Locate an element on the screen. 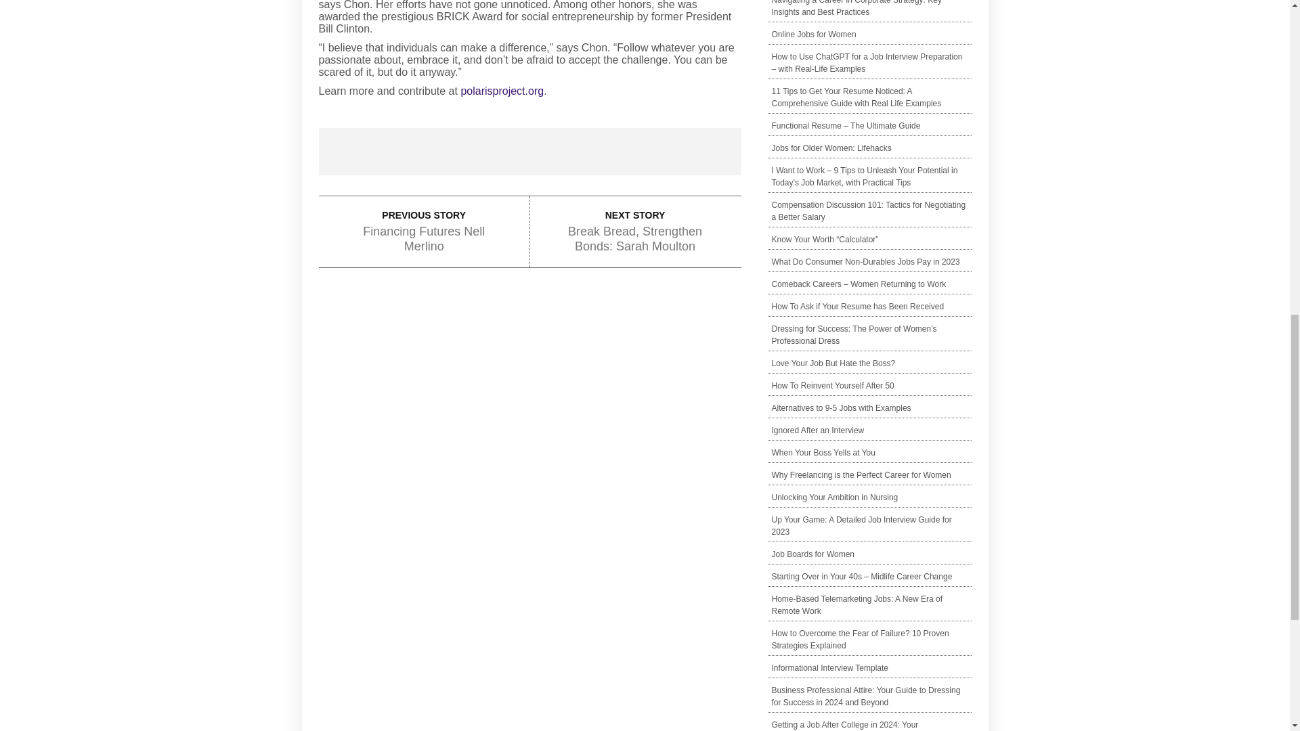 This screenshot has width=1300, height=731. Tweet This is located at coordinates (476, 152).